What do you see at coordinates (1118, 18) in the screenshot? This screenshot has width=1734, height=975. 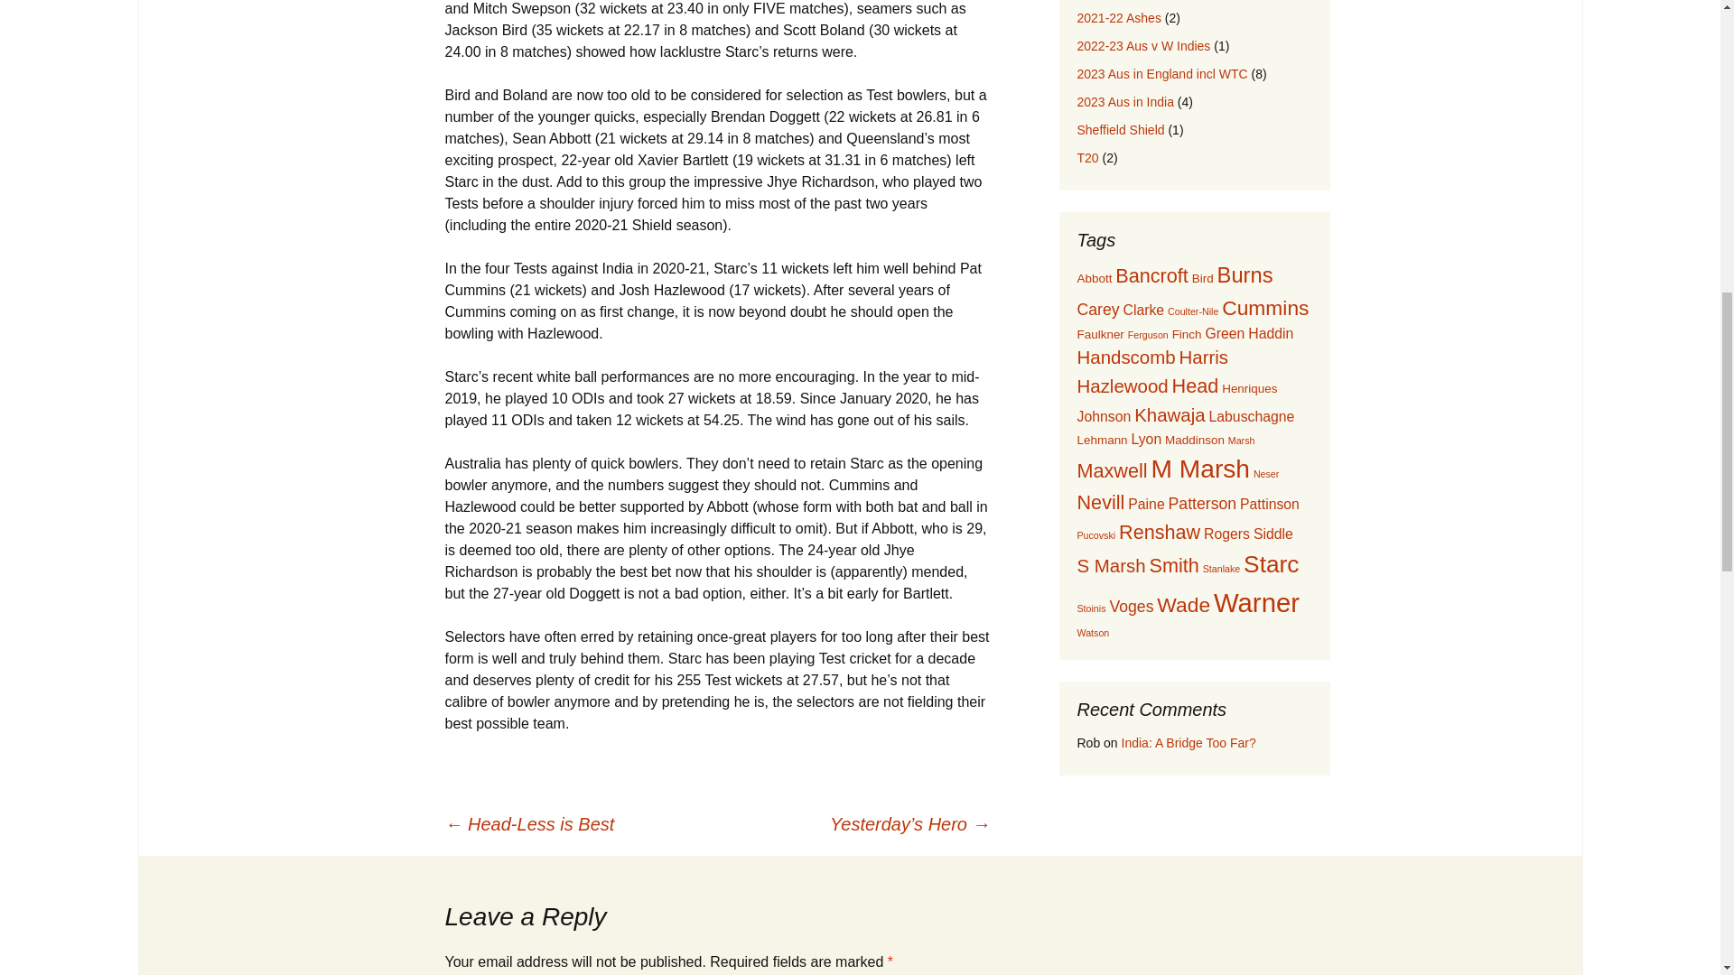 I see `2021-22 Ashes` at bounding box center [1118, 18].